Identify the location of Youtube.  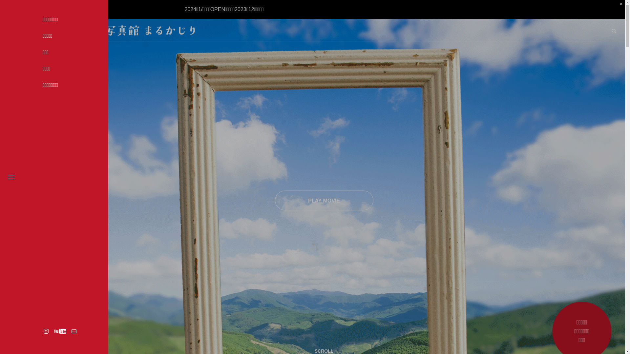
(60, 331).